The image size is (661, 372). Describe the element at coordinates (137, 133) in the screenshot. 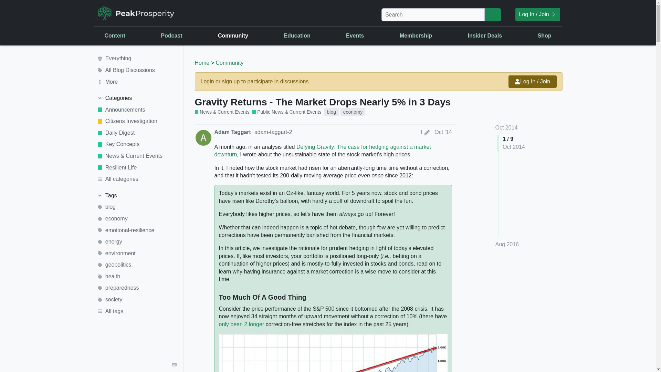

I see `Daily Digest` at that location.